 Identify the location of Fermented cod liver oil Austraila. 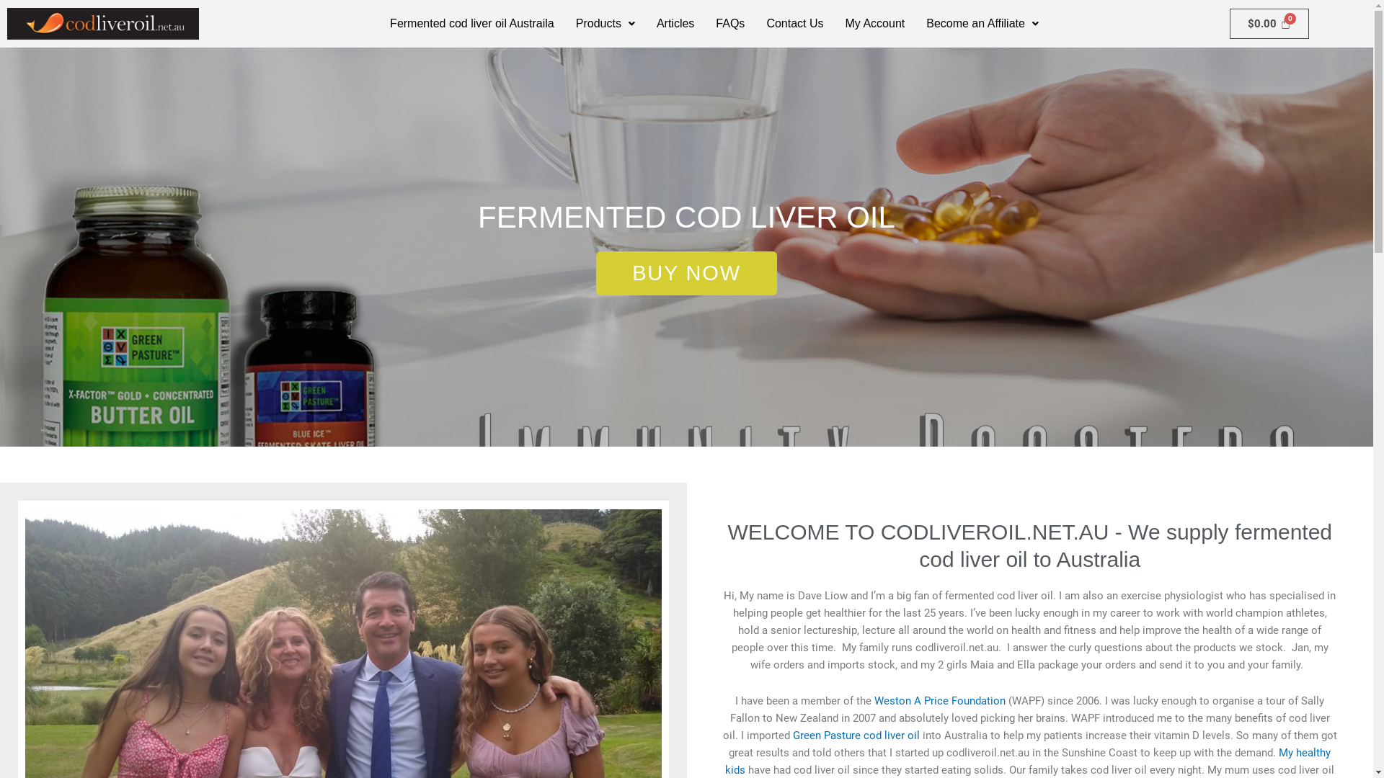
(472, 24).